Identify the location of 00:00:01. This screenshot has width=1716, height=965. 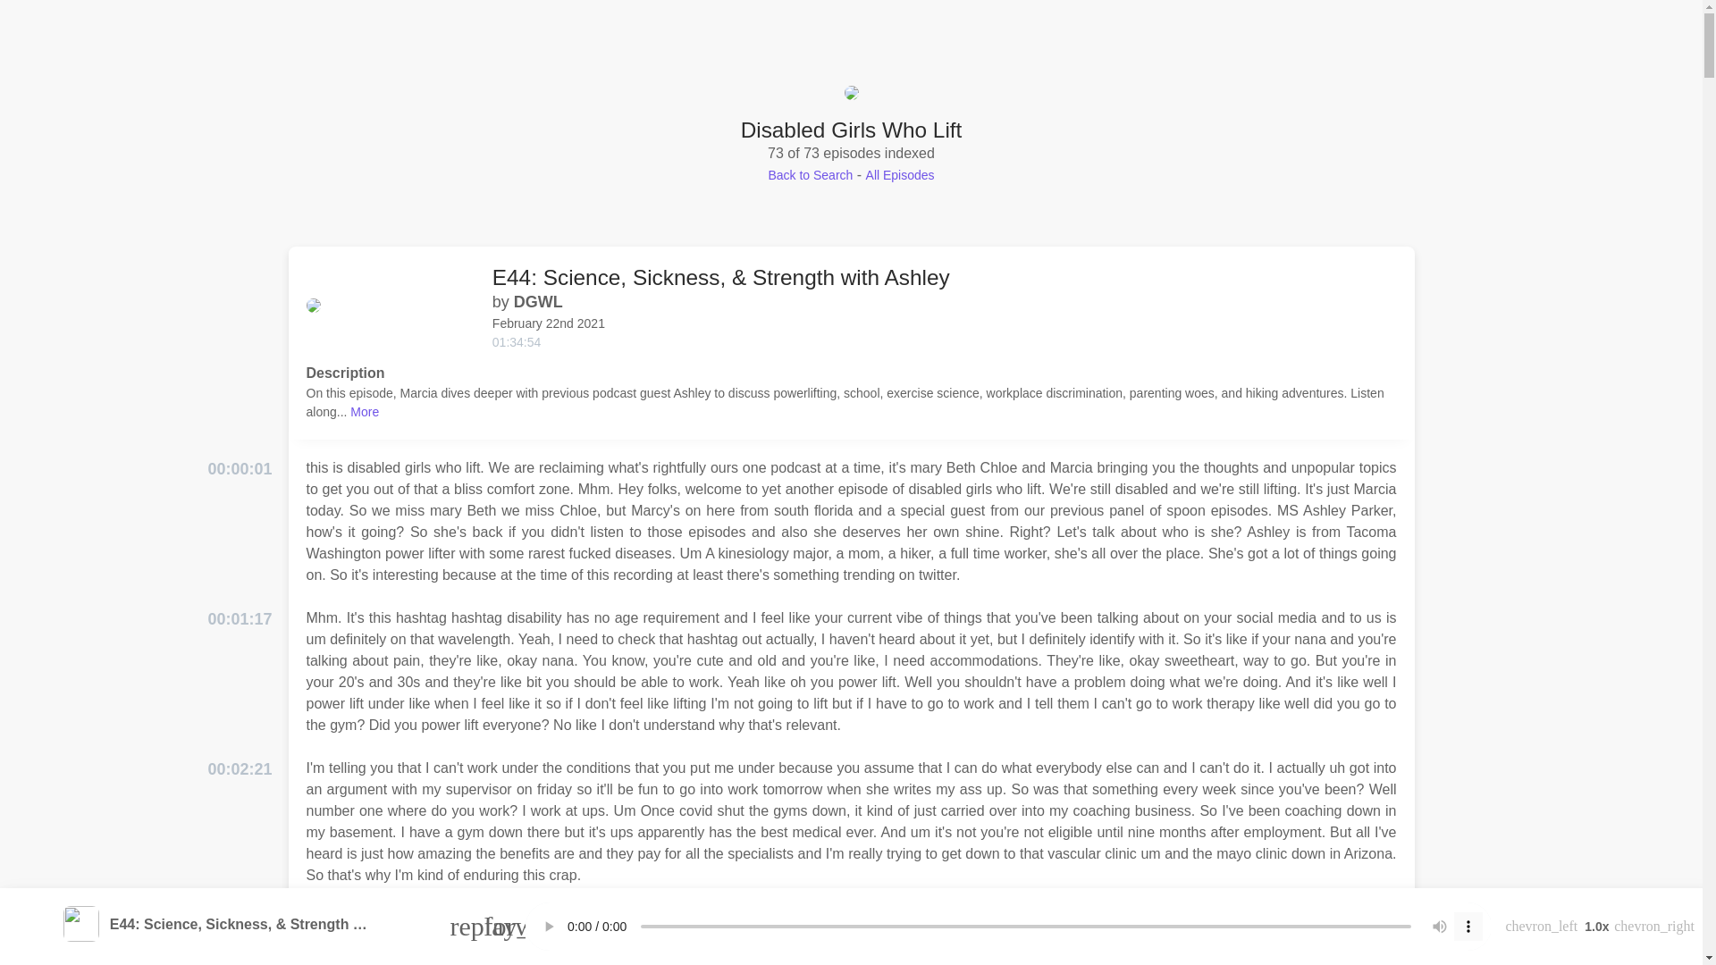
(240, 468).